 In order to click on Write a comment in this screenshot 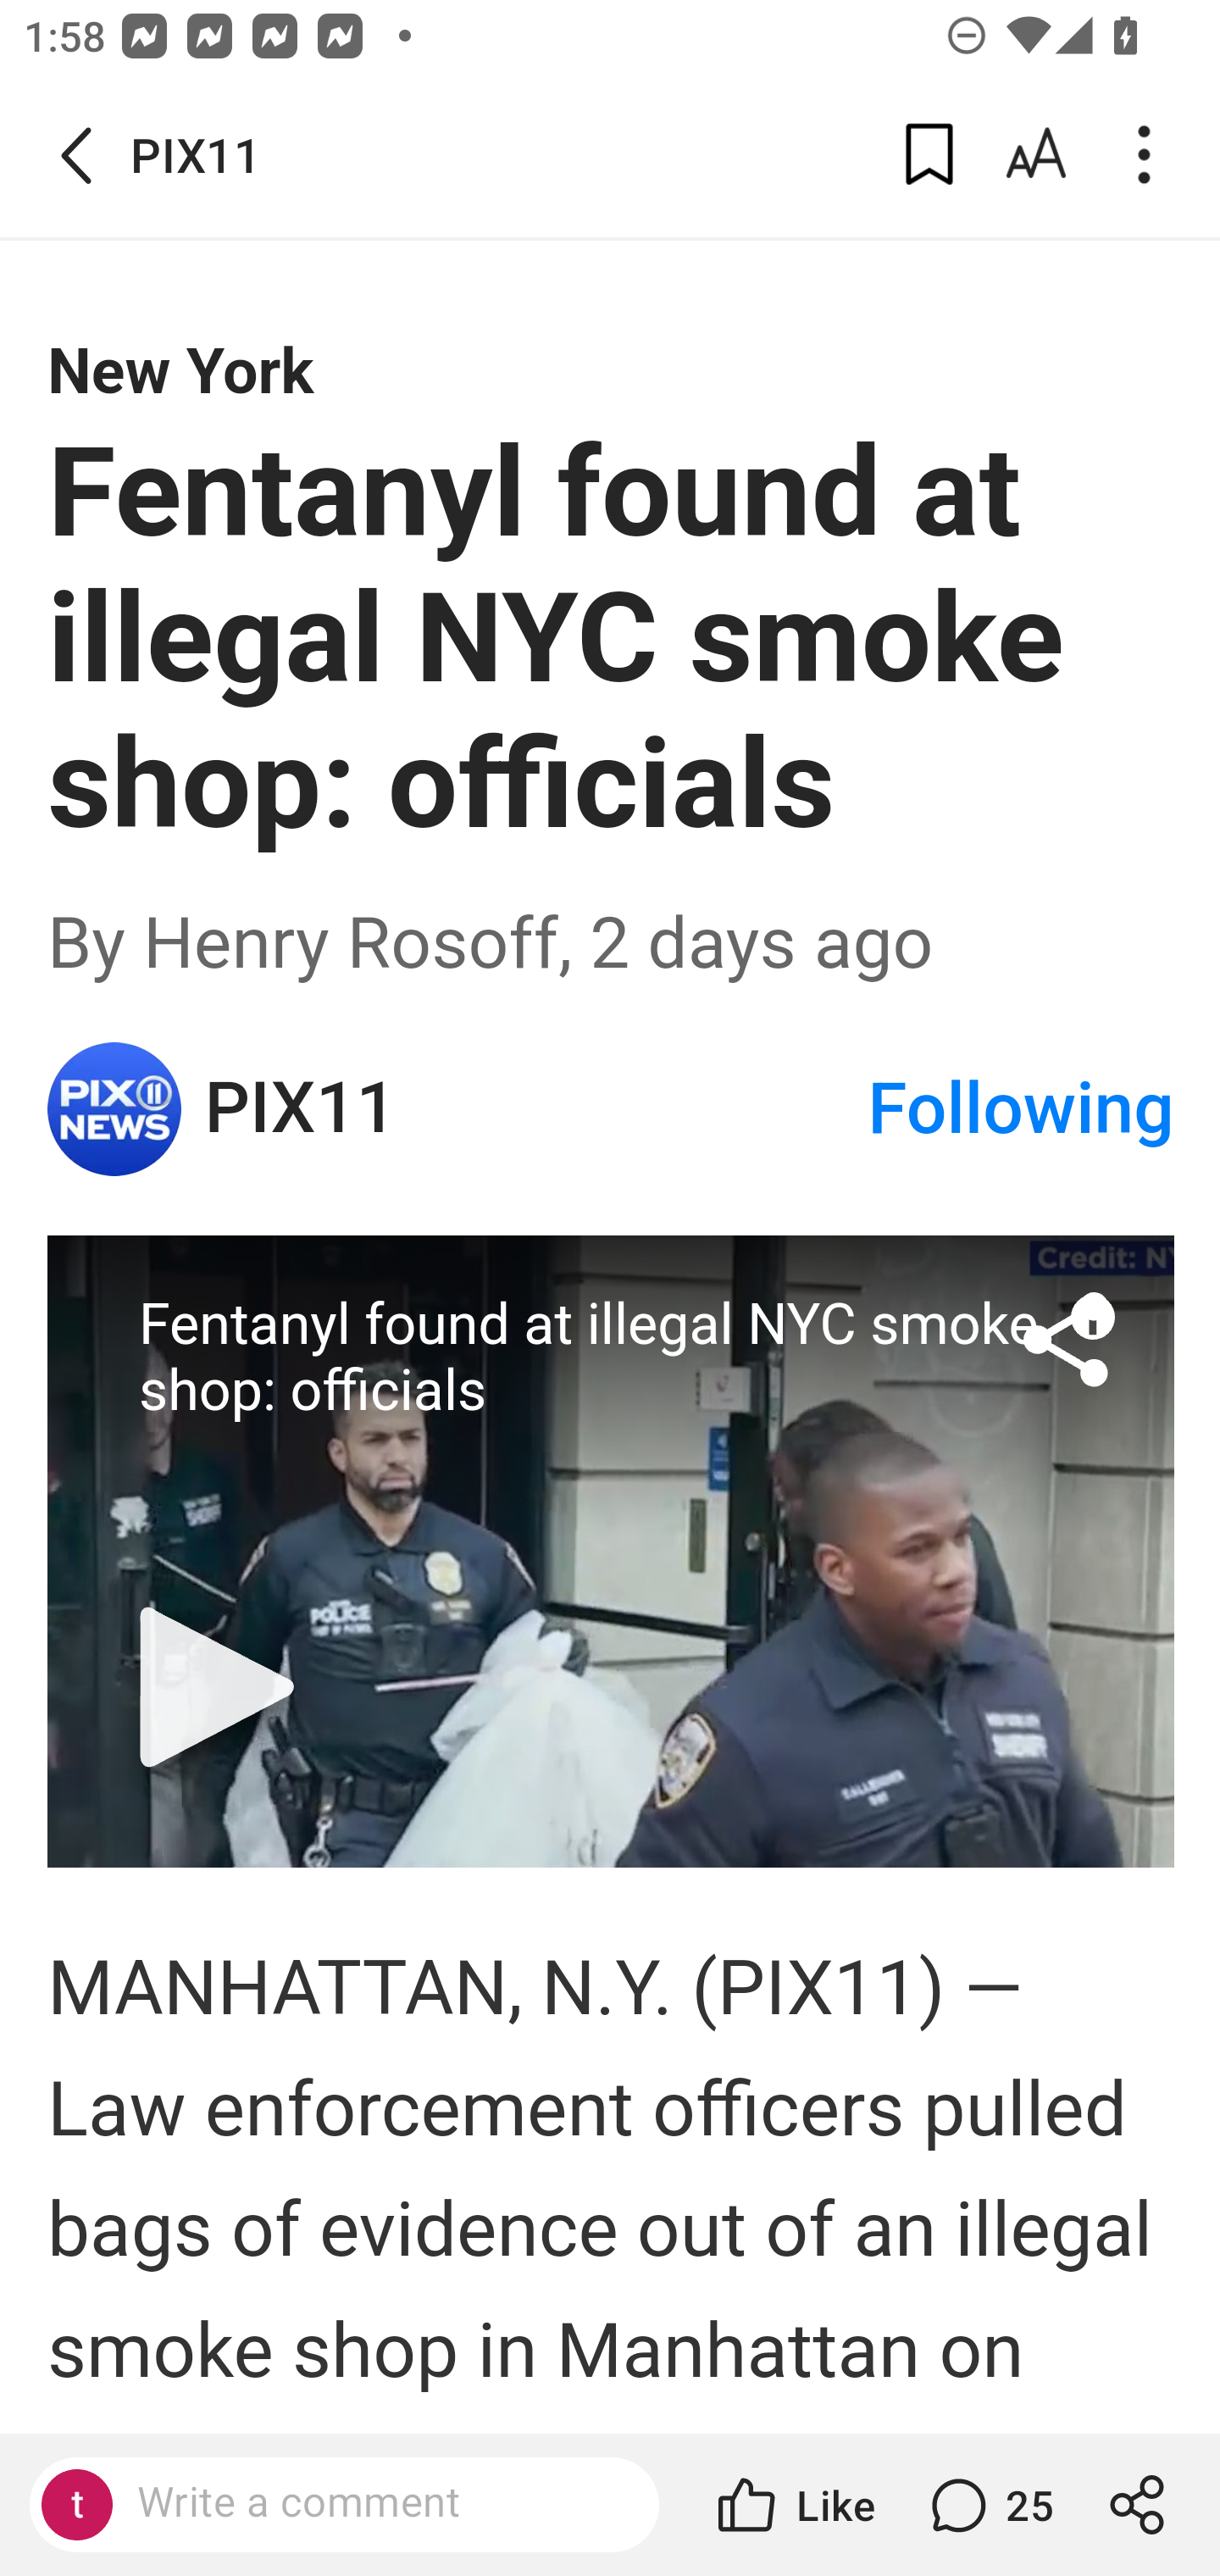, I will do `click(373, 2503)`.